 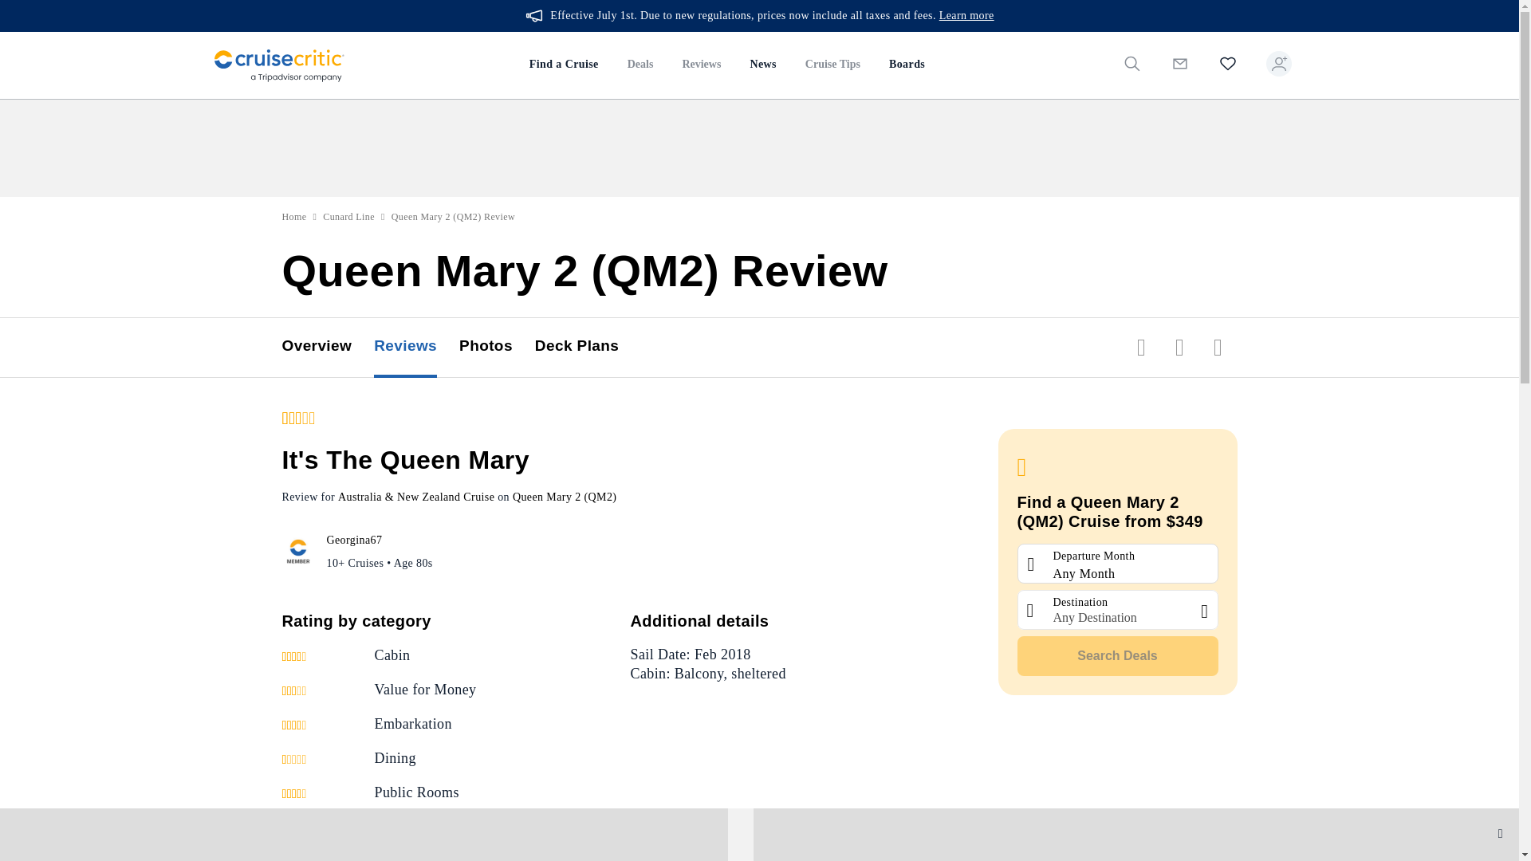 I want to click on Boards, so click(x=906, y=65).